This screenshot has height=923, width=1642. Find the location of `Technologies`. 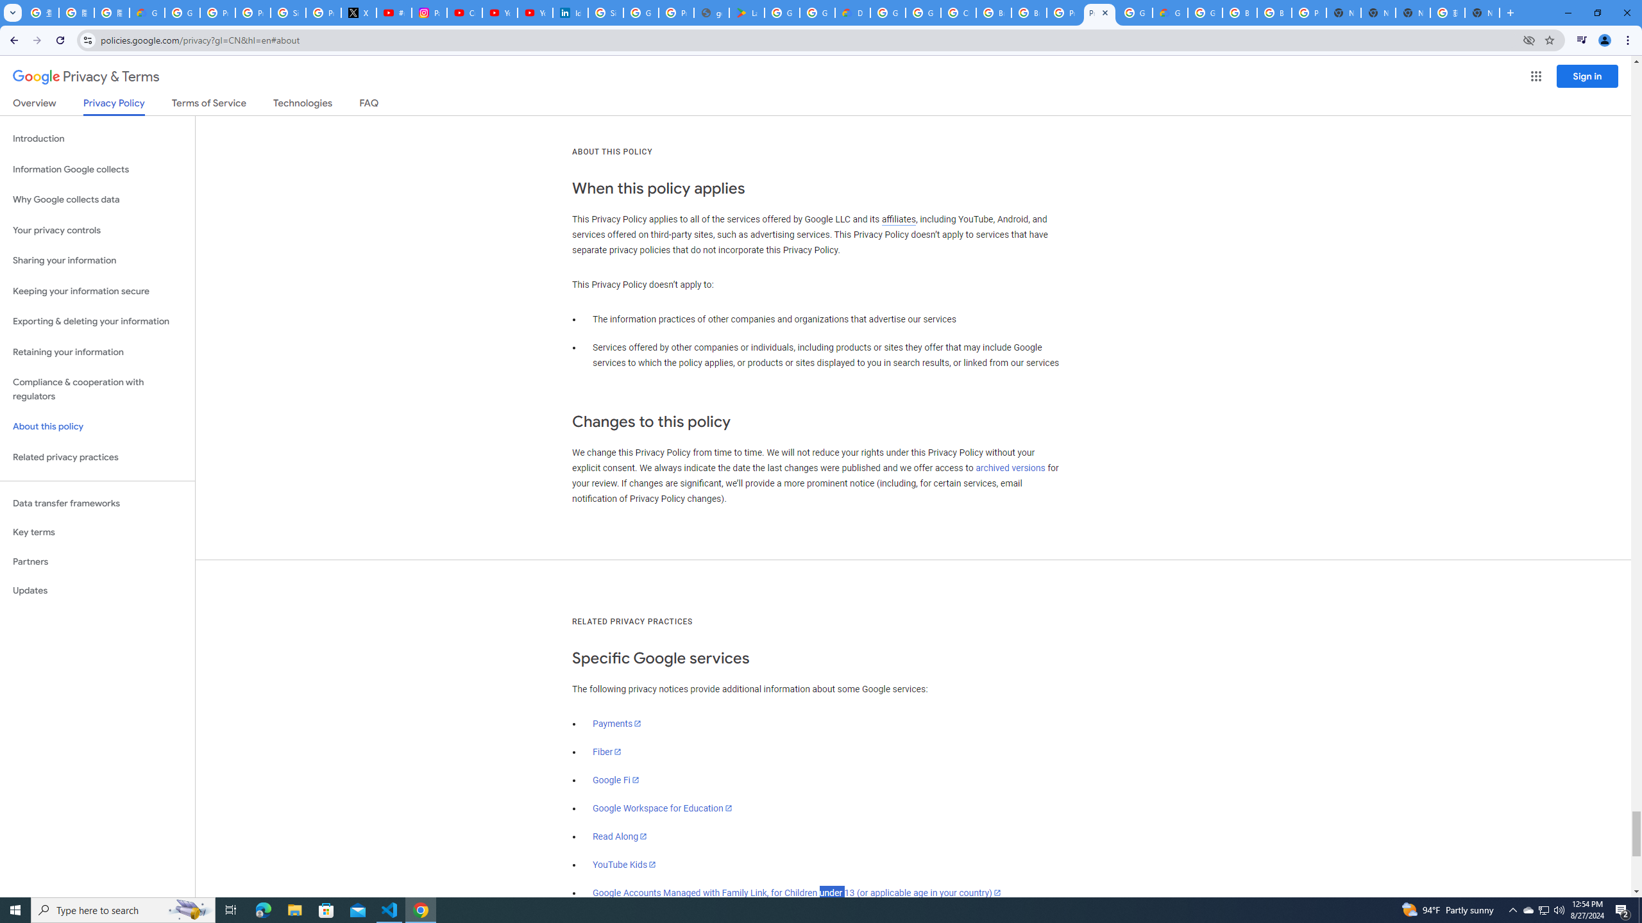

Technologies is located at coordinates (303, 105).